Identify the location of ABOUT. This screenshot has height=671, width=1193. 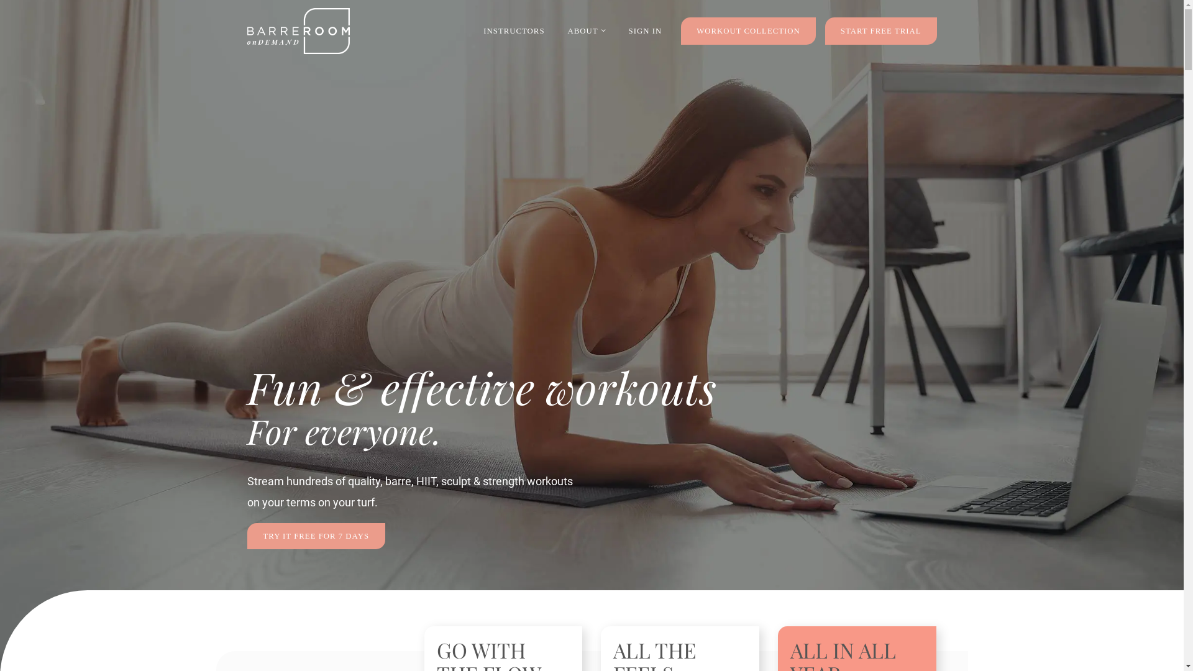
(587, 31).